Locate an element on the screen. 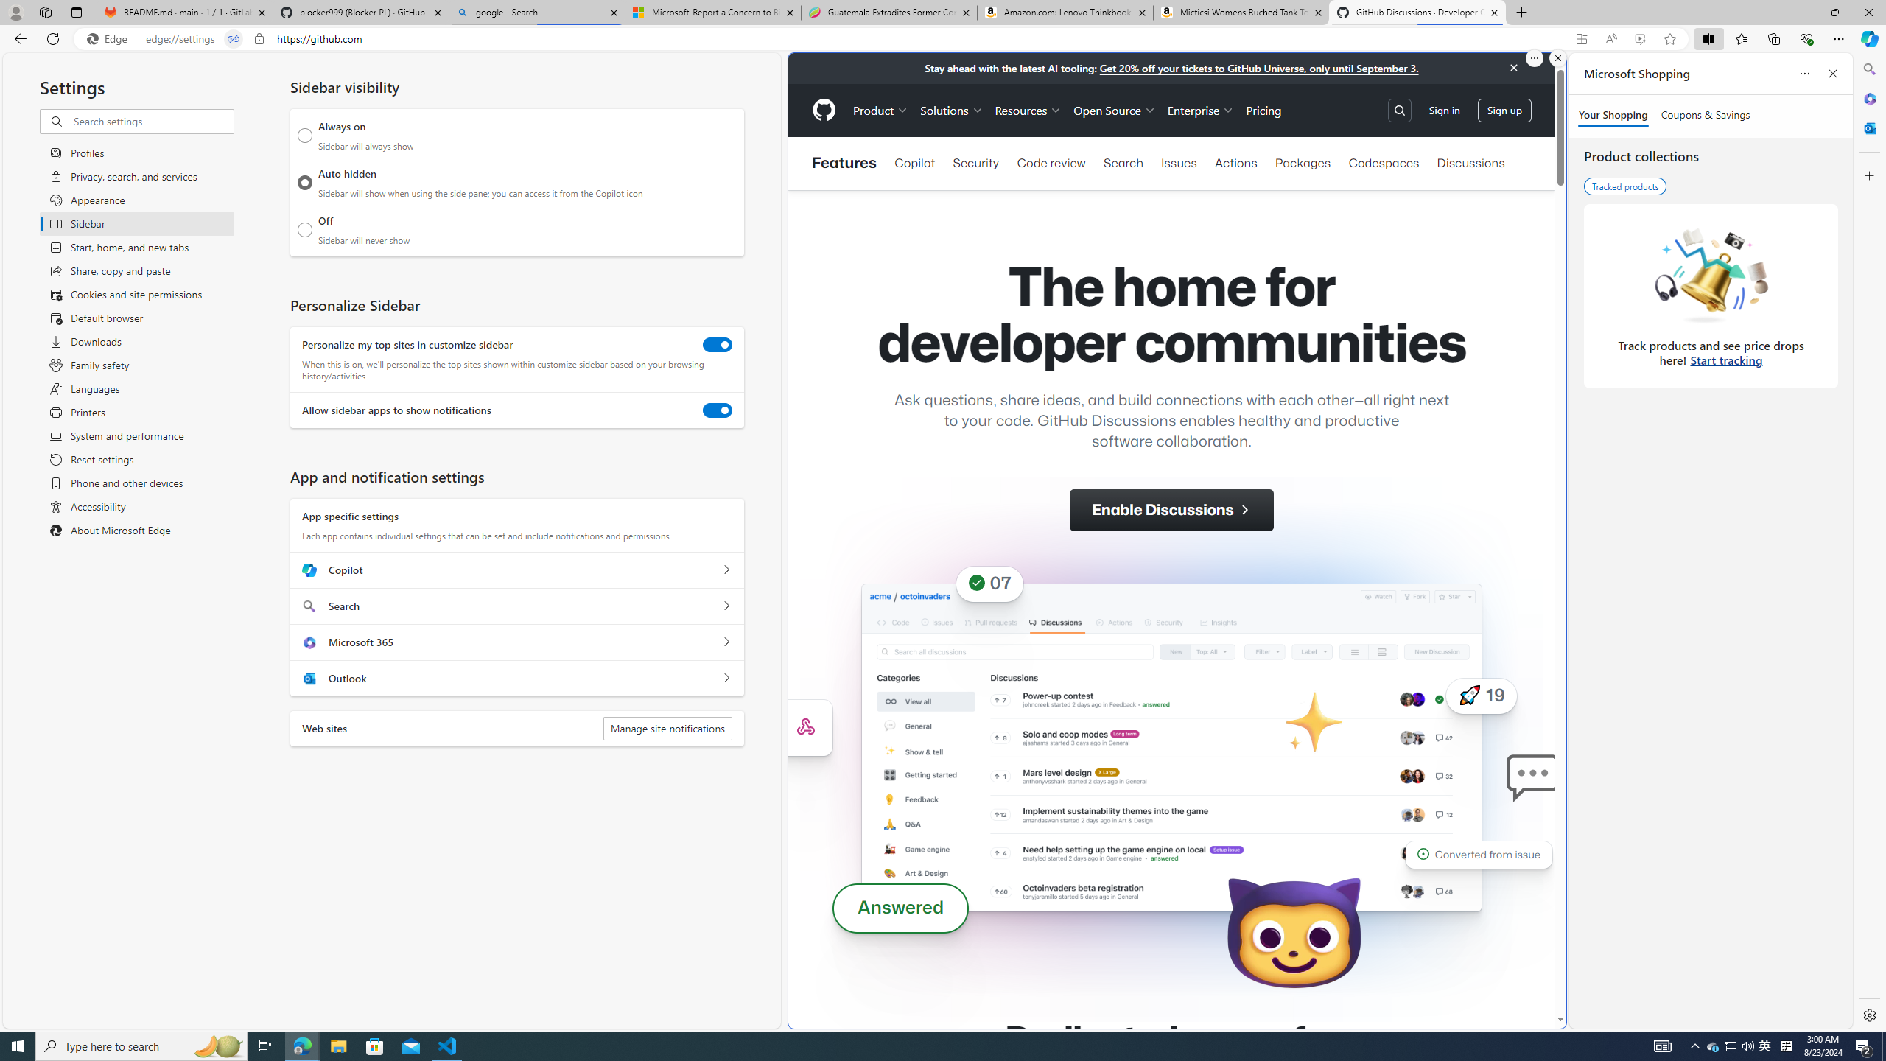  Allow sidebar apps to show notifications is located at coordinates (718, 410).